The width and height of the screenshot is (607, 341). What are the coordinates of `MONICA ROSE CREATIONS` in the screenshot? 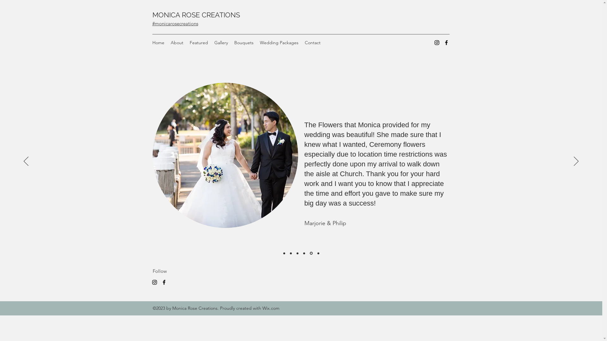 It's located at (196, 15).